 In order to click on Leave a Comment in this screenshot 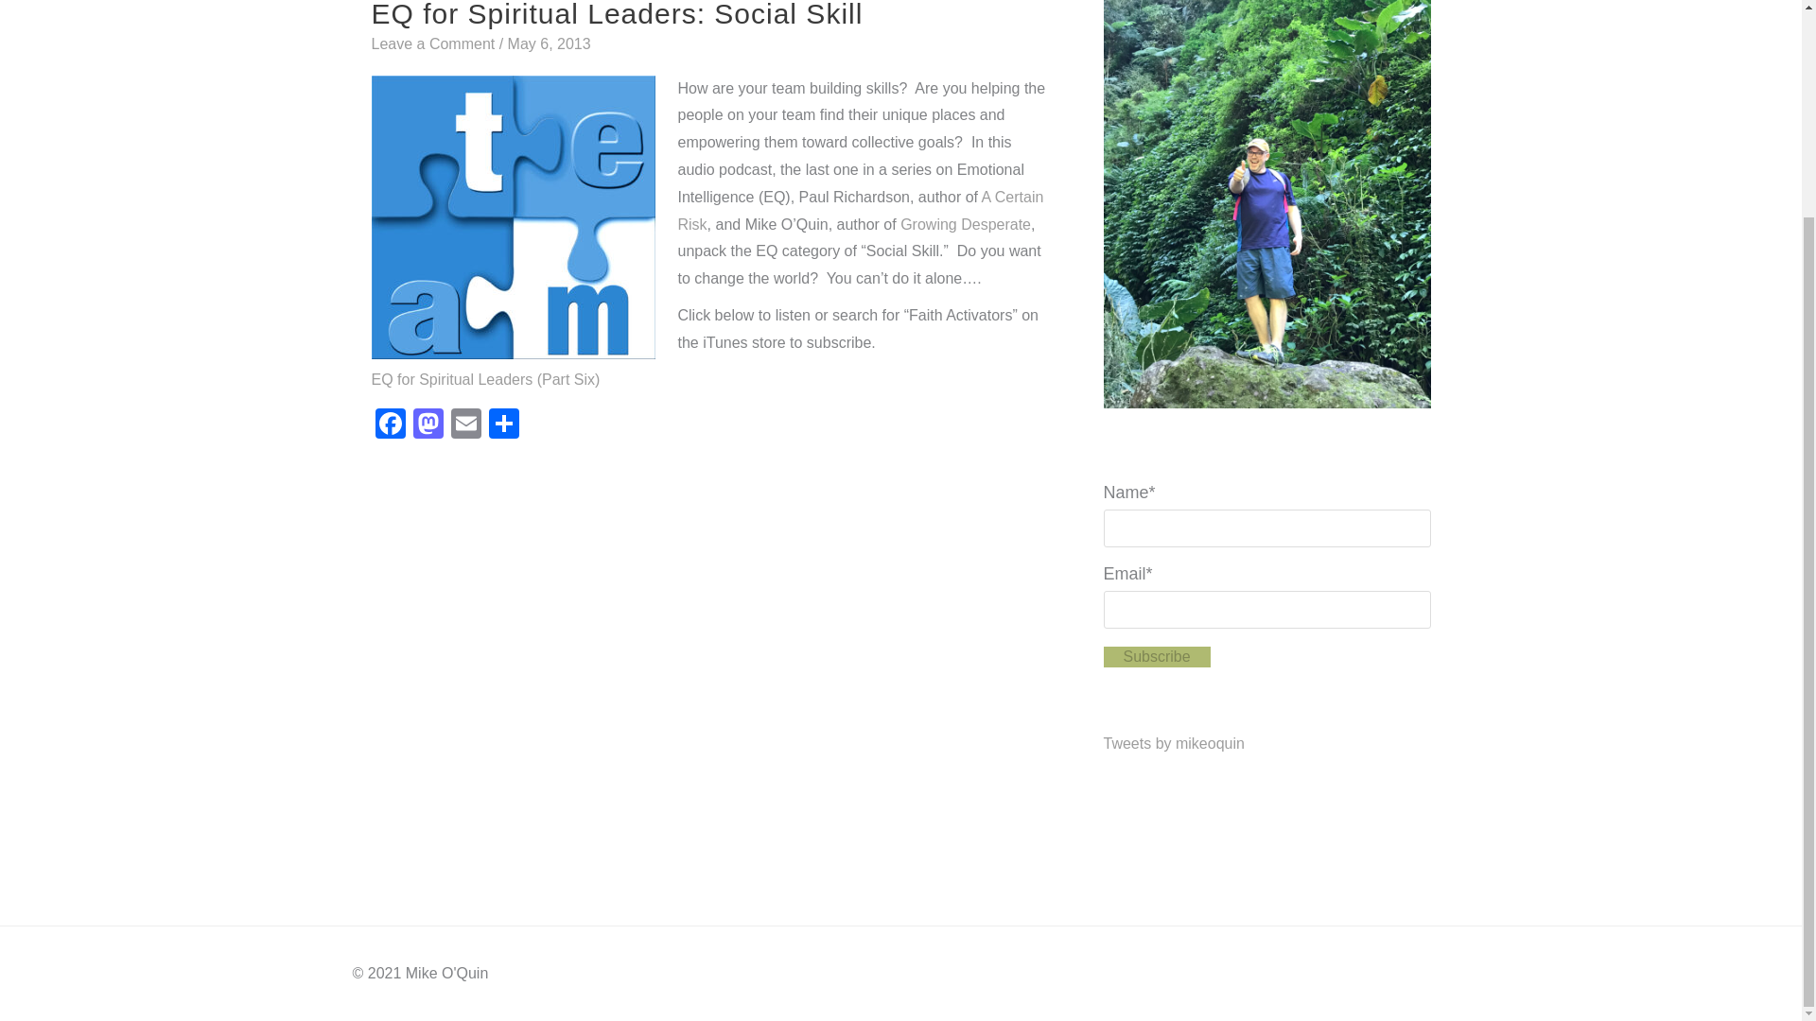, I will do `click(431, 43)`.